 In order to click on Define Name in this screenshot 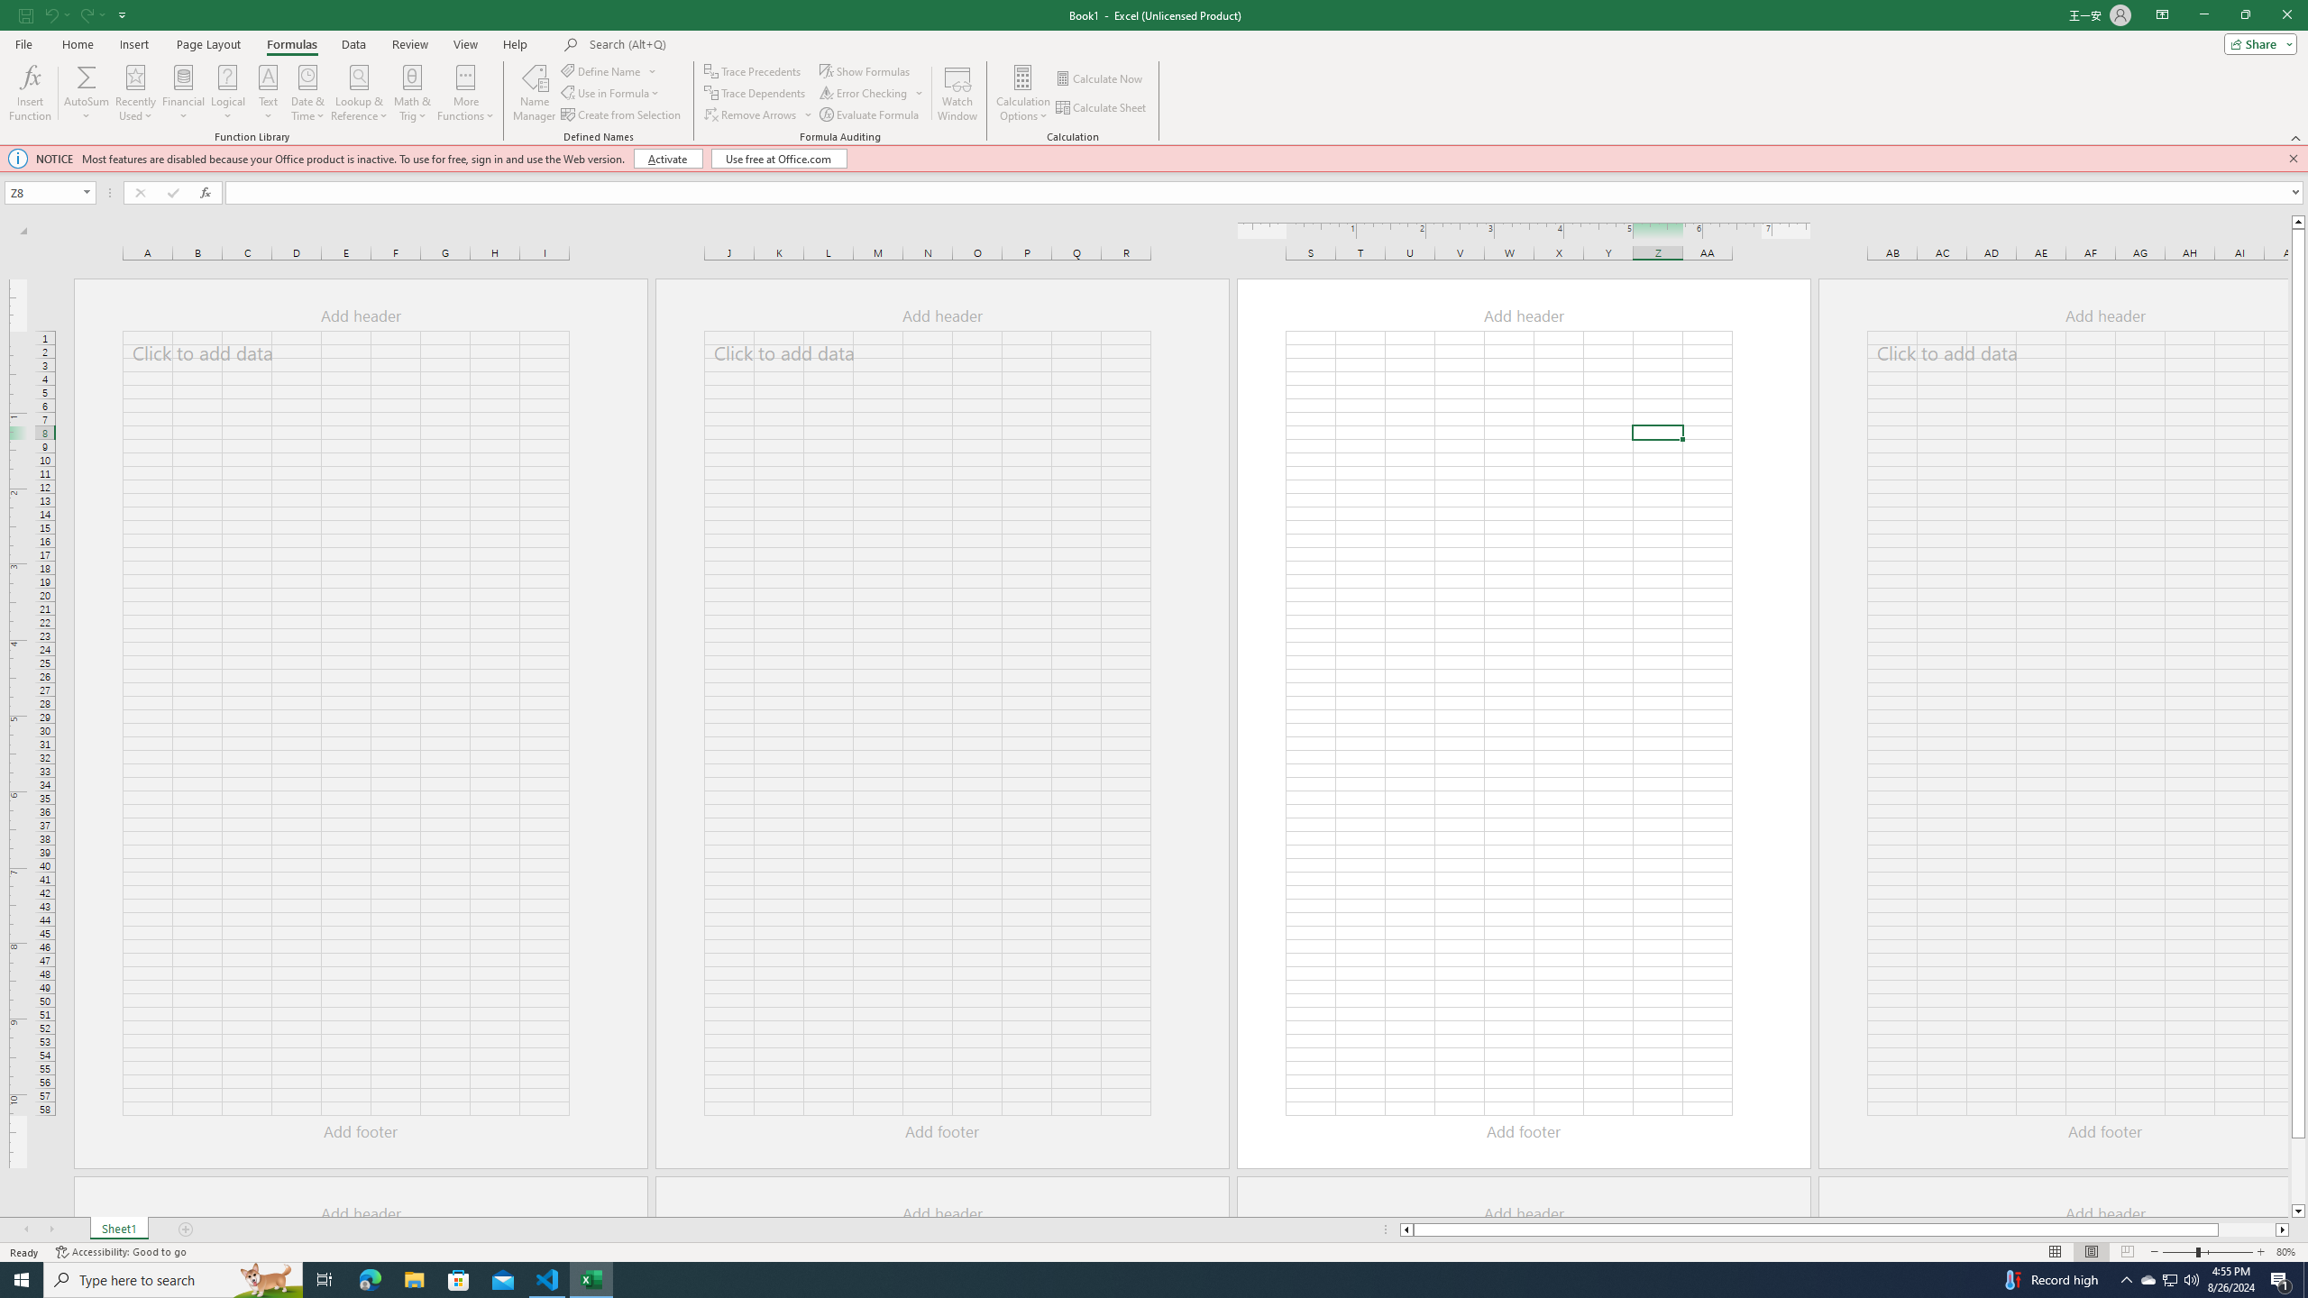, I will do `click(609, 70)`.